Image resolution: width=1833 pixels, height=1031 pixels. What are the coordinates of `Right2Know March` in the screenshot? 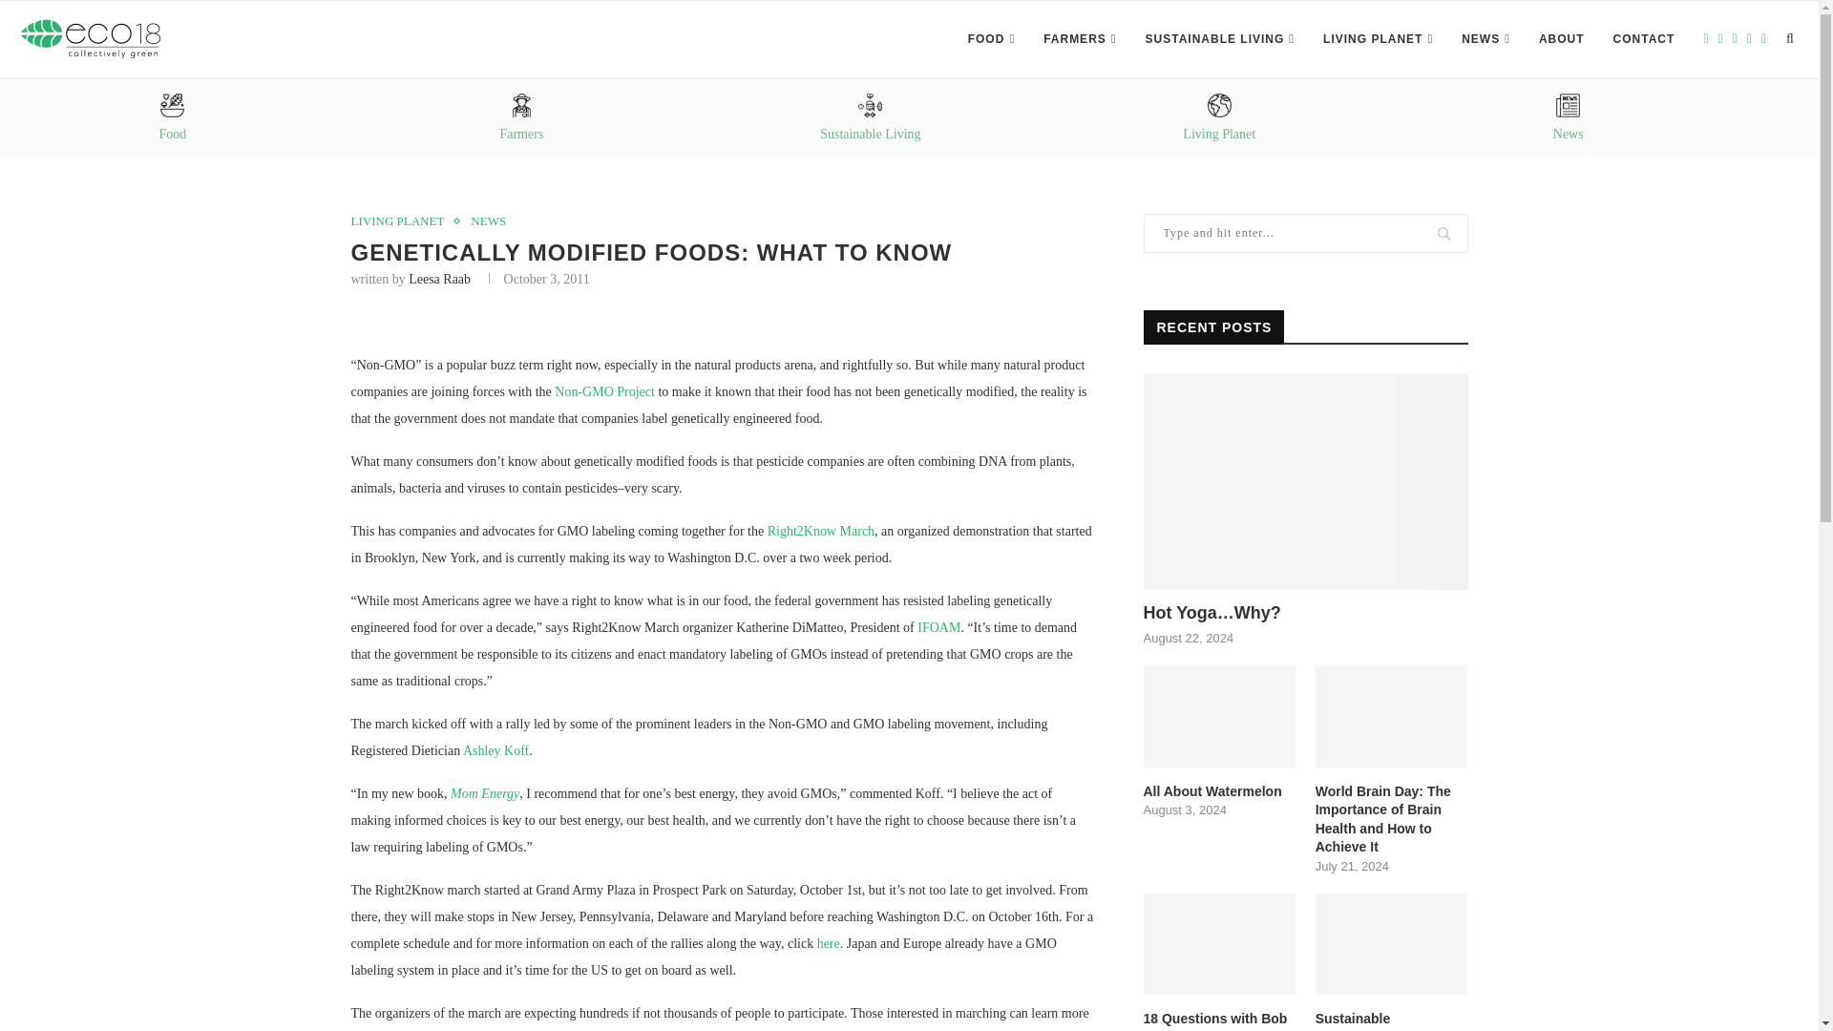 It's located at (821, 531).